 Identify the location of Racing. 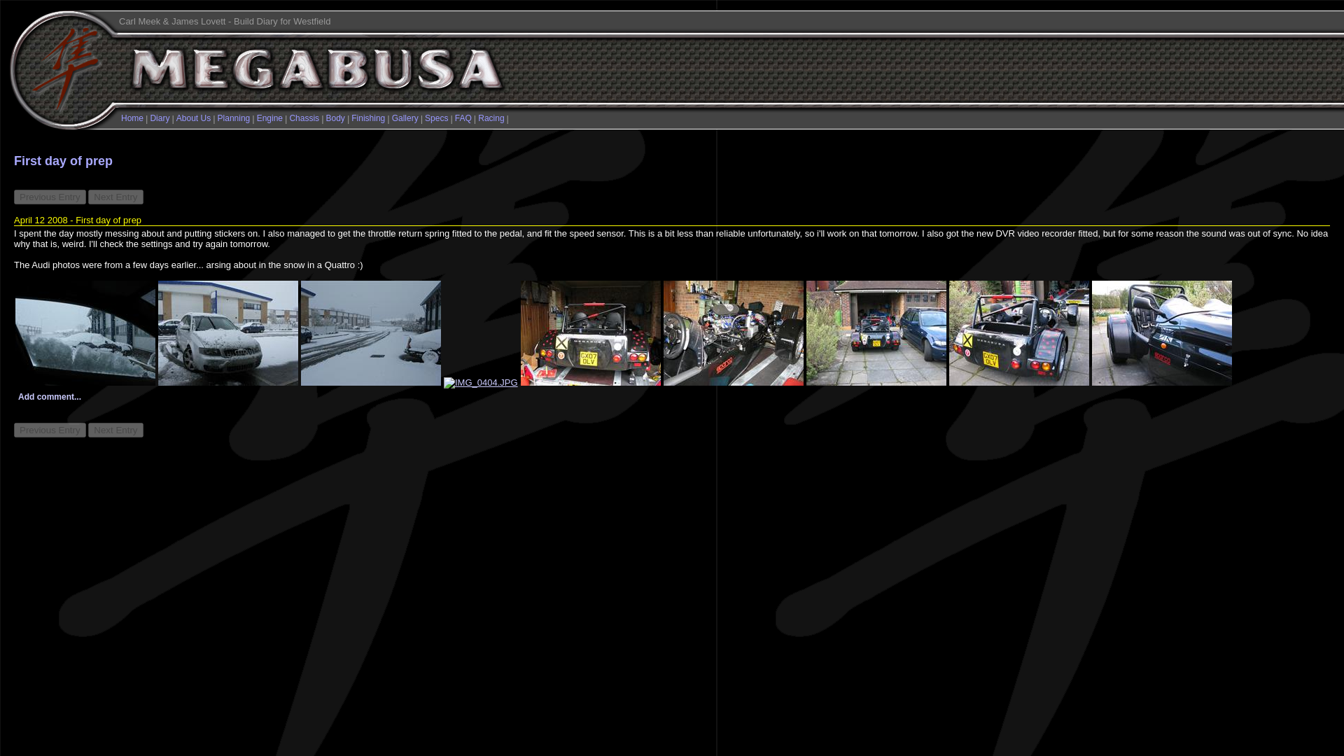
(491, 118).